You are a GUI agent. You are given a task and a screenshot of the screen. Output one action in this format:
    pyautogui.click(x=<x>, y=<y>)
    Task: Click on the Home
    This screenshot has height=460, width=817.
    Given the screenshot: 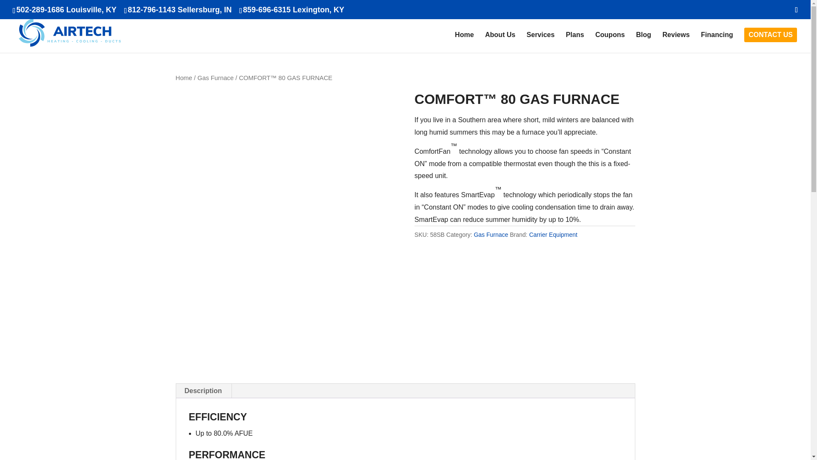 What is the action you would take?
    pyautogui.click(x=184, y=78)
    